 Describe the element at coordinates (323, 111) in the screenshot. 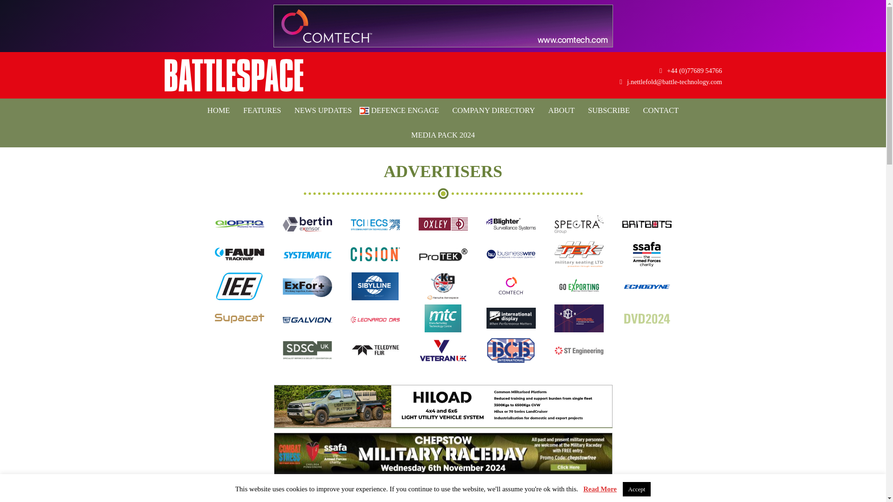

I see `NEWS UPDATES` at that location.